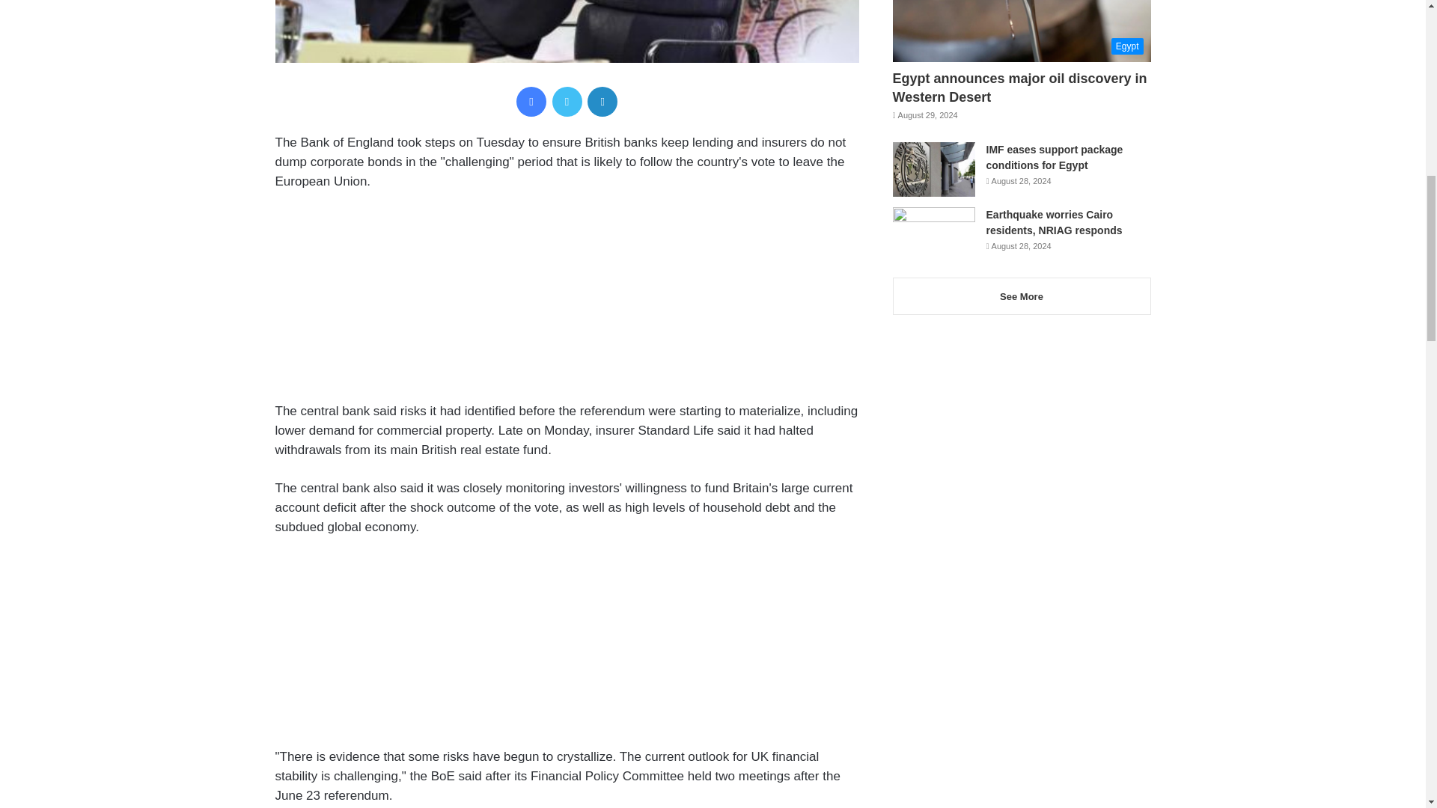 This screenshot has width=1437, height=808. Describe the element at coordinates (602, 101) in the screenshot. I see `LinkedIn` at that location.